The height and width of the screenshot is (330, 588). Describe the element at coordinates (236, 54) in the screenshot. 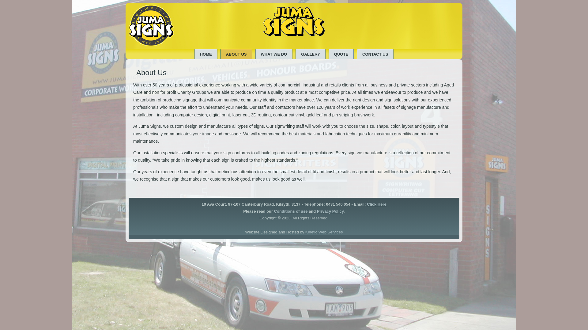

I see `ABOUT US` at that location.